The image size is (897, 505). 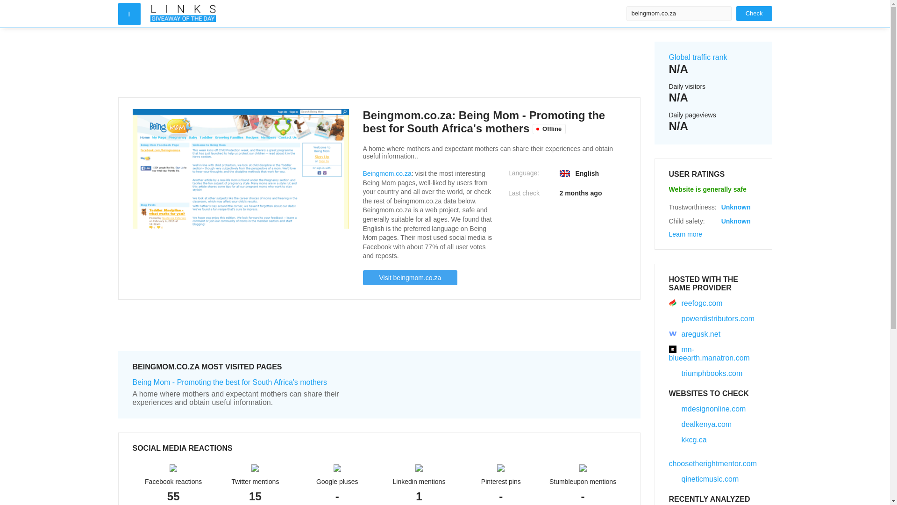 I want to click on Visit beingmom.co.za, so click(x=410, y=278).